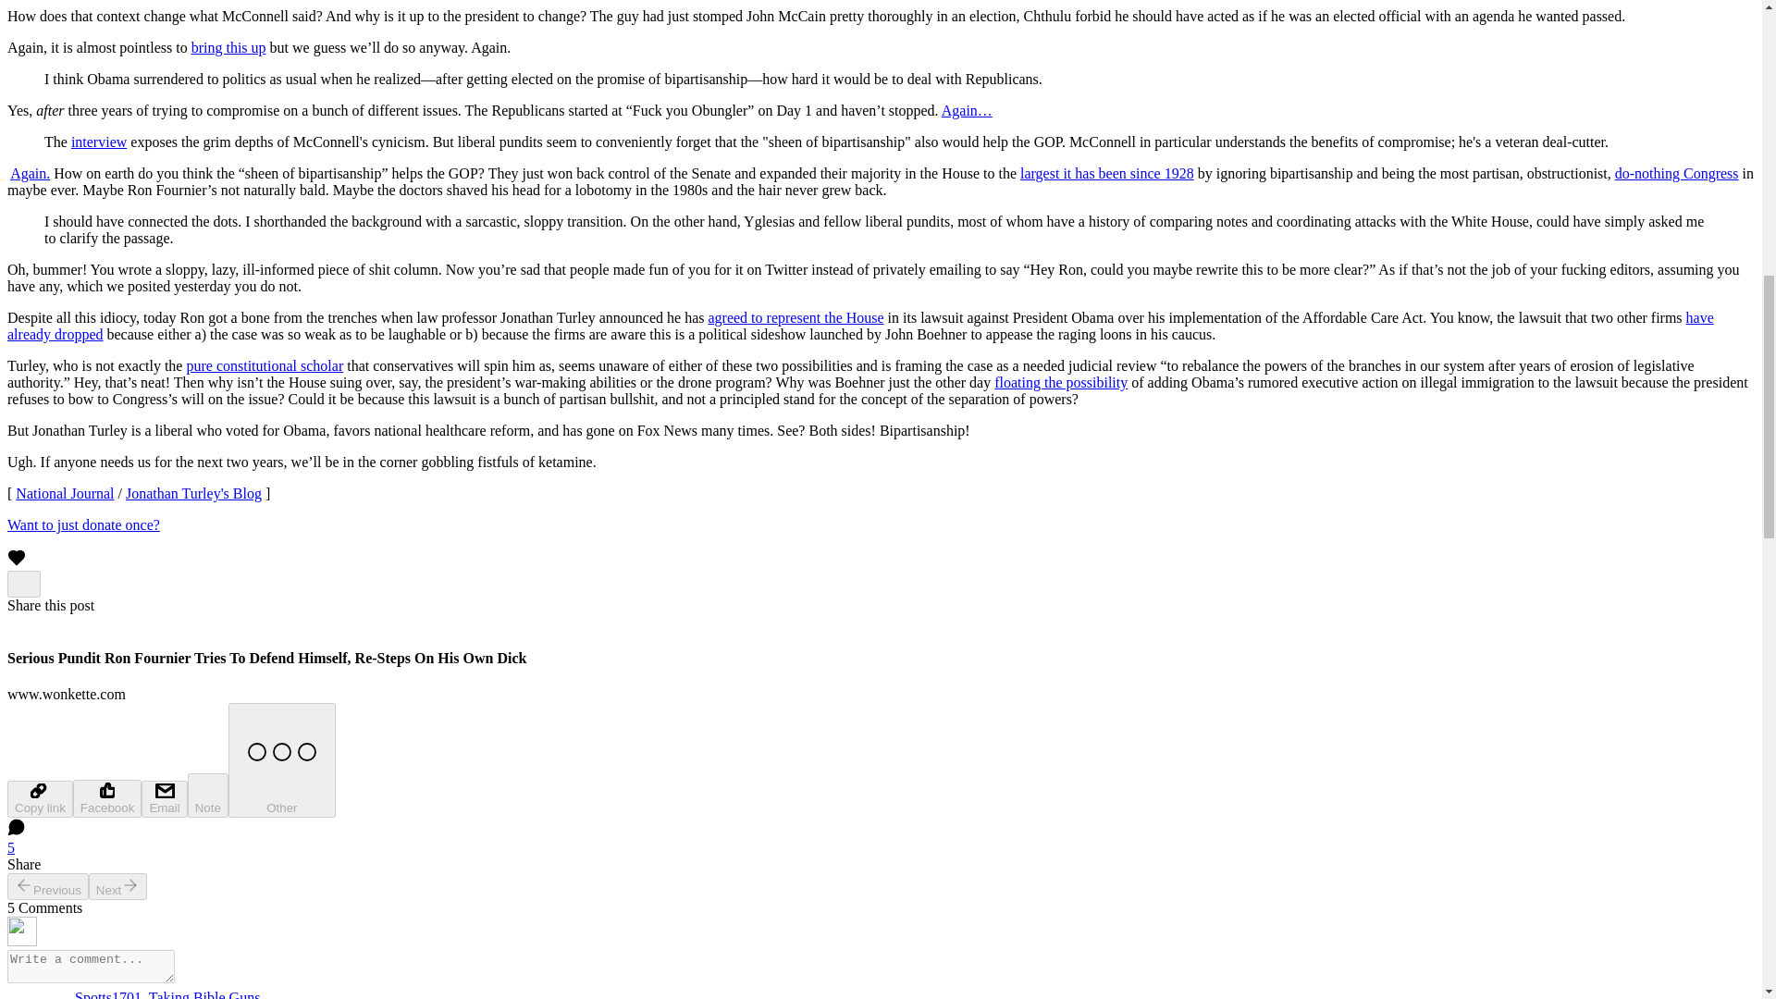 This screenshot has height=999, width=1776. I want to click on do-nothing Congress, so click(1676, 173).